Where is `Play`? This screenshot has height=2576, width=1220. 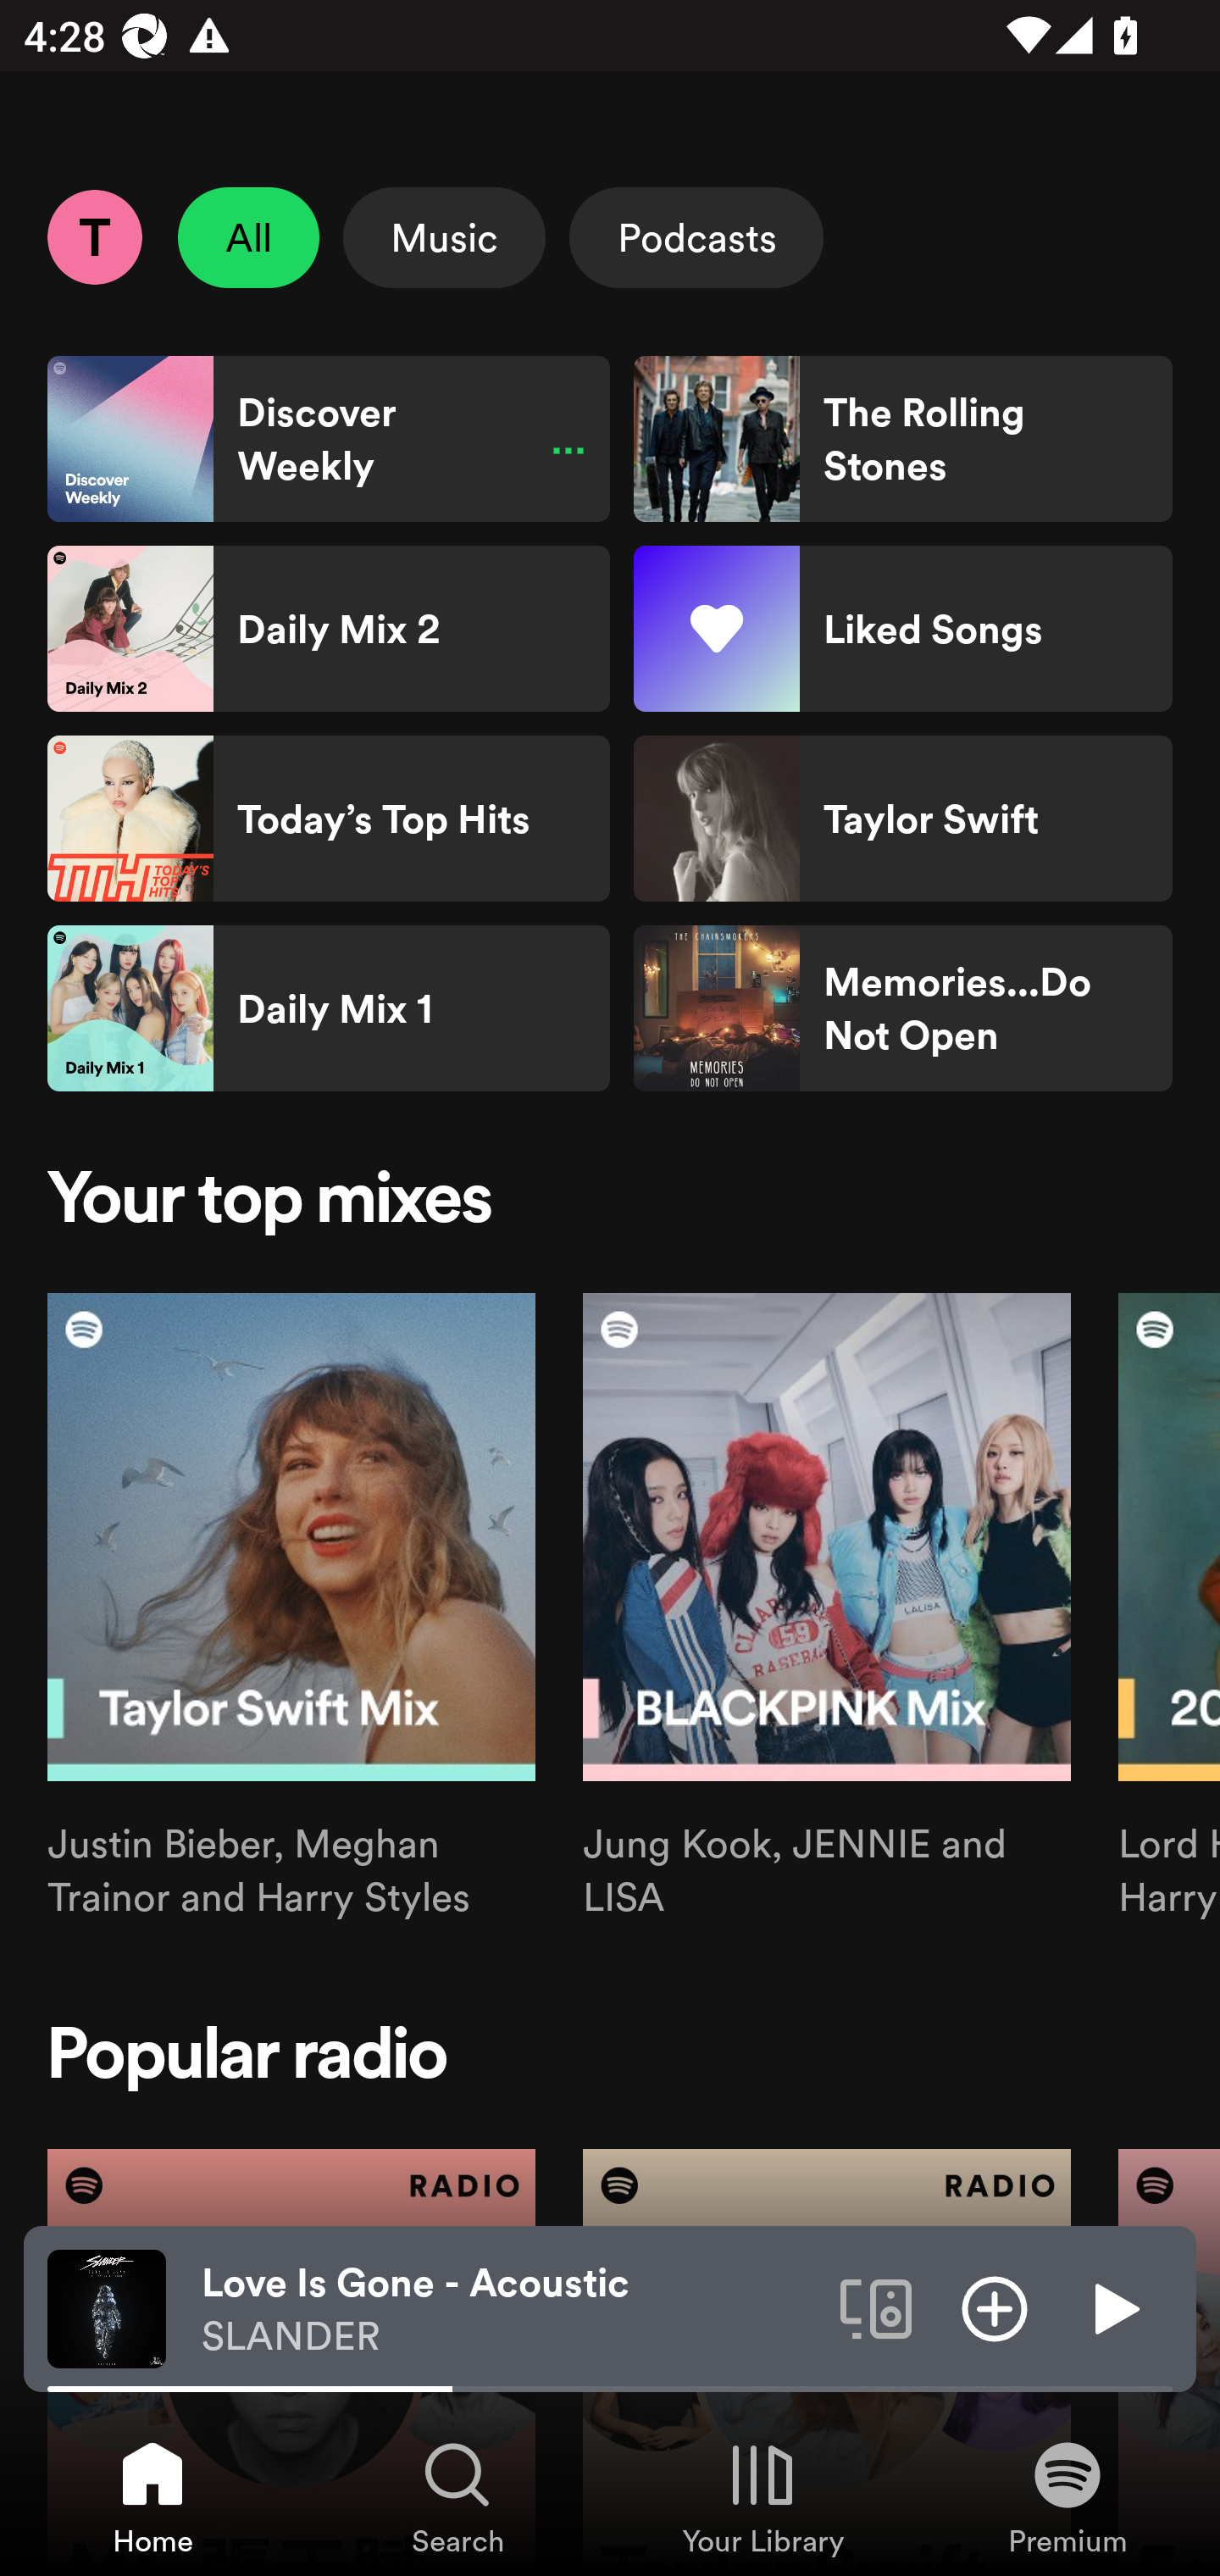
Play is located at coordinates (1113, 2307).